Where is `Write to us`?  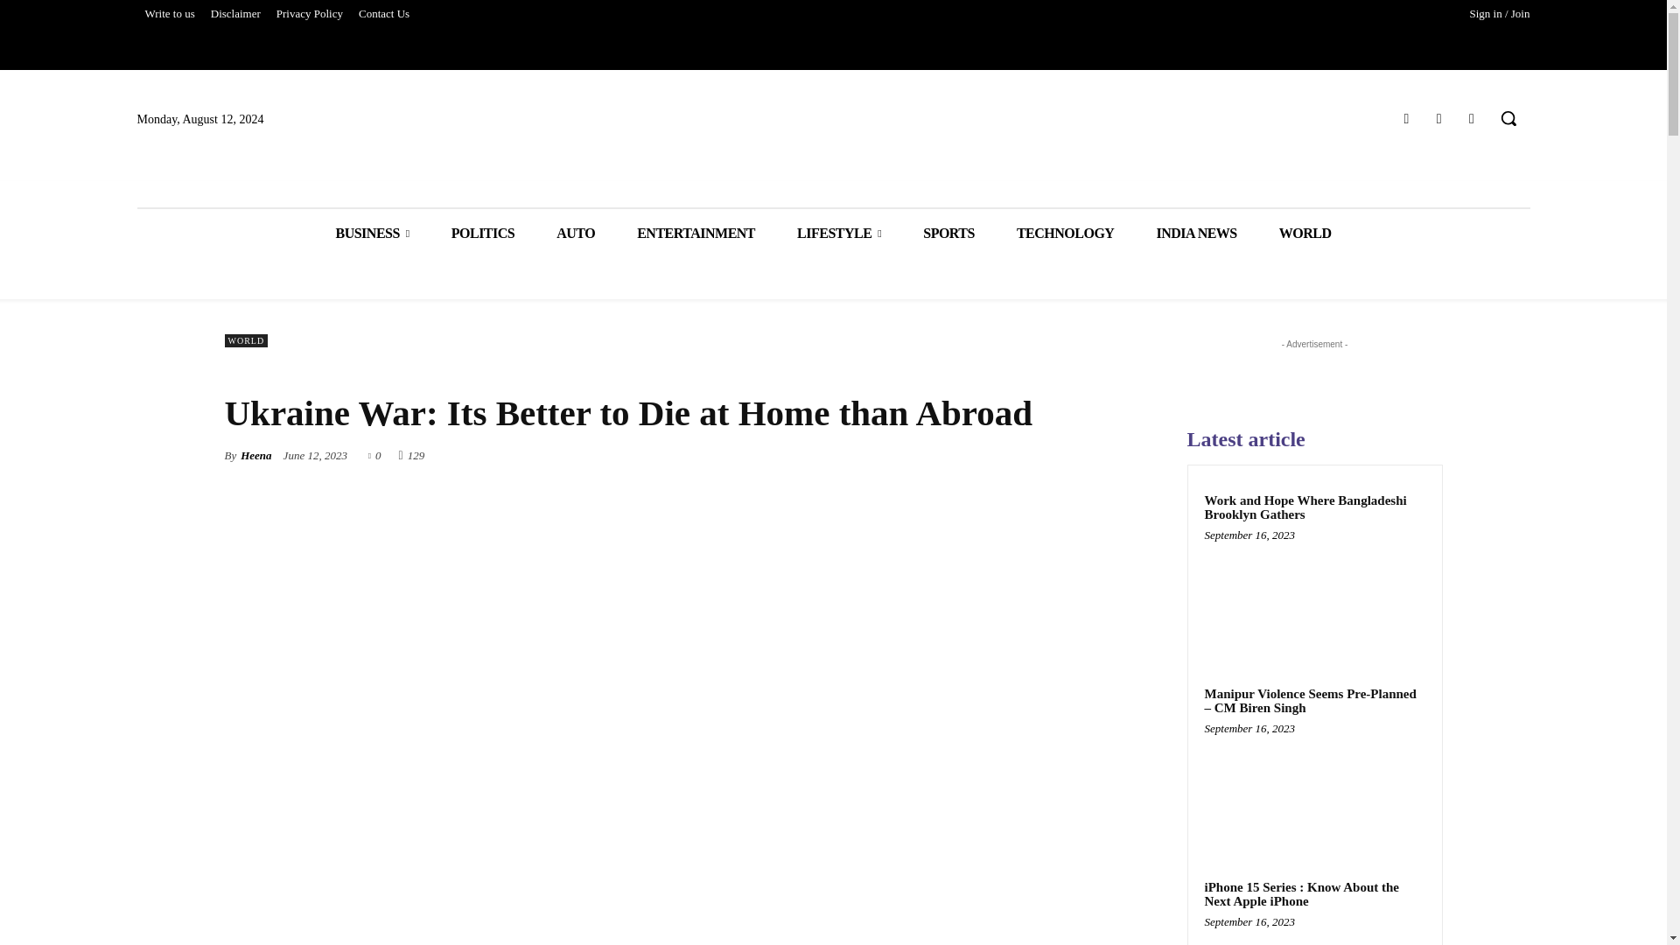 Write to us is located at coordinates (168, 14).